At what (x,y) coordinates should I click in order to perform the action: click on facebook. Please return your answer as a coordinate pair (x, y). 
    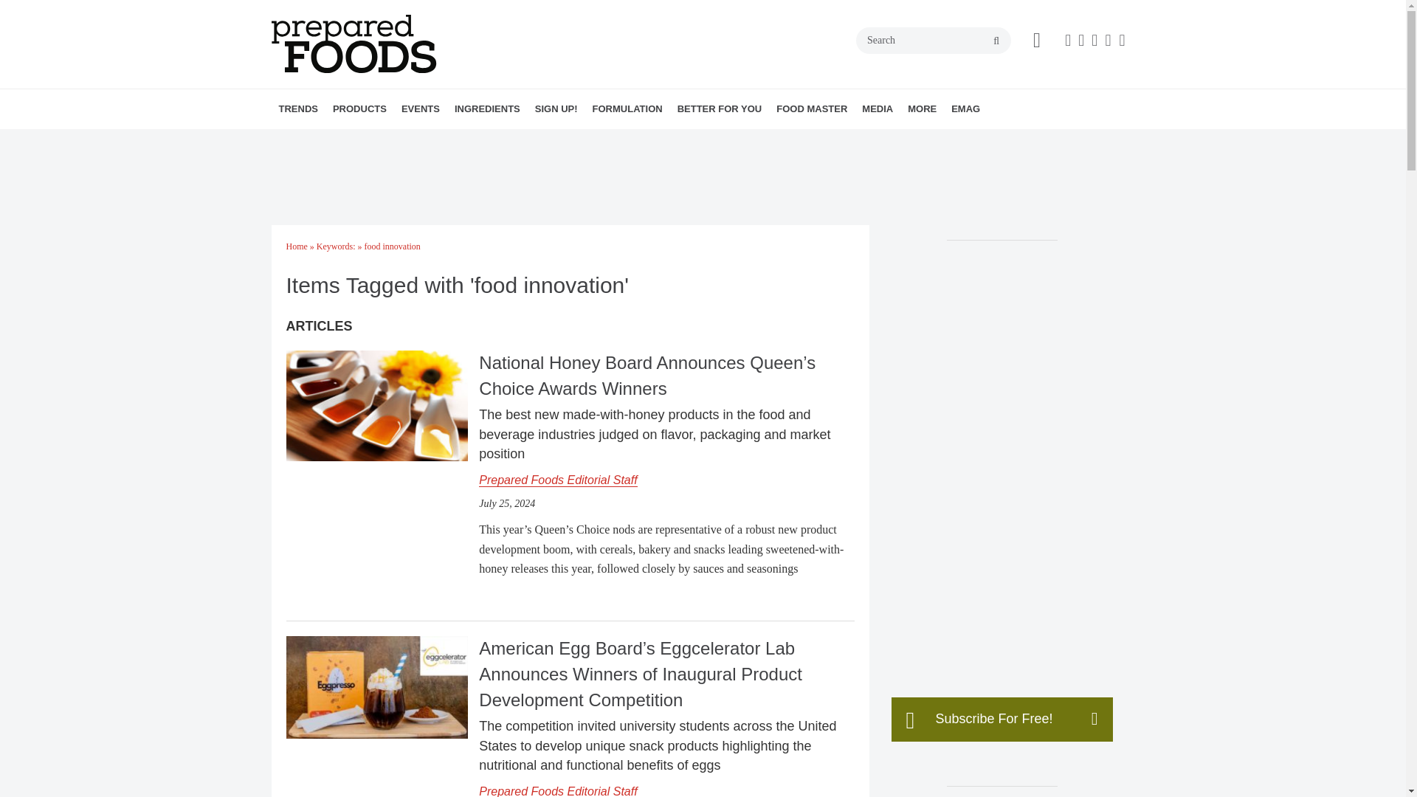
    Looking at the image, I should click on (1068, 40).